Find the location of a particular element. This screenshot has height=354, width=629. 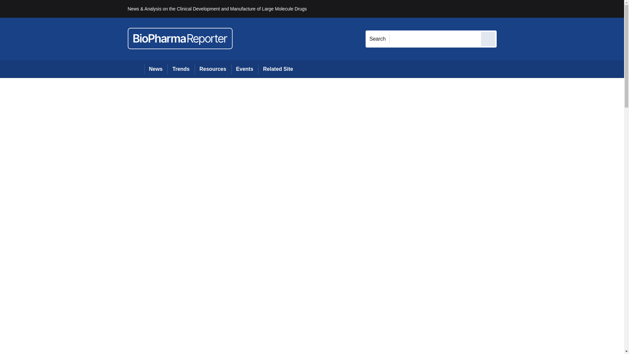

News is located at coordinates (156, 69).